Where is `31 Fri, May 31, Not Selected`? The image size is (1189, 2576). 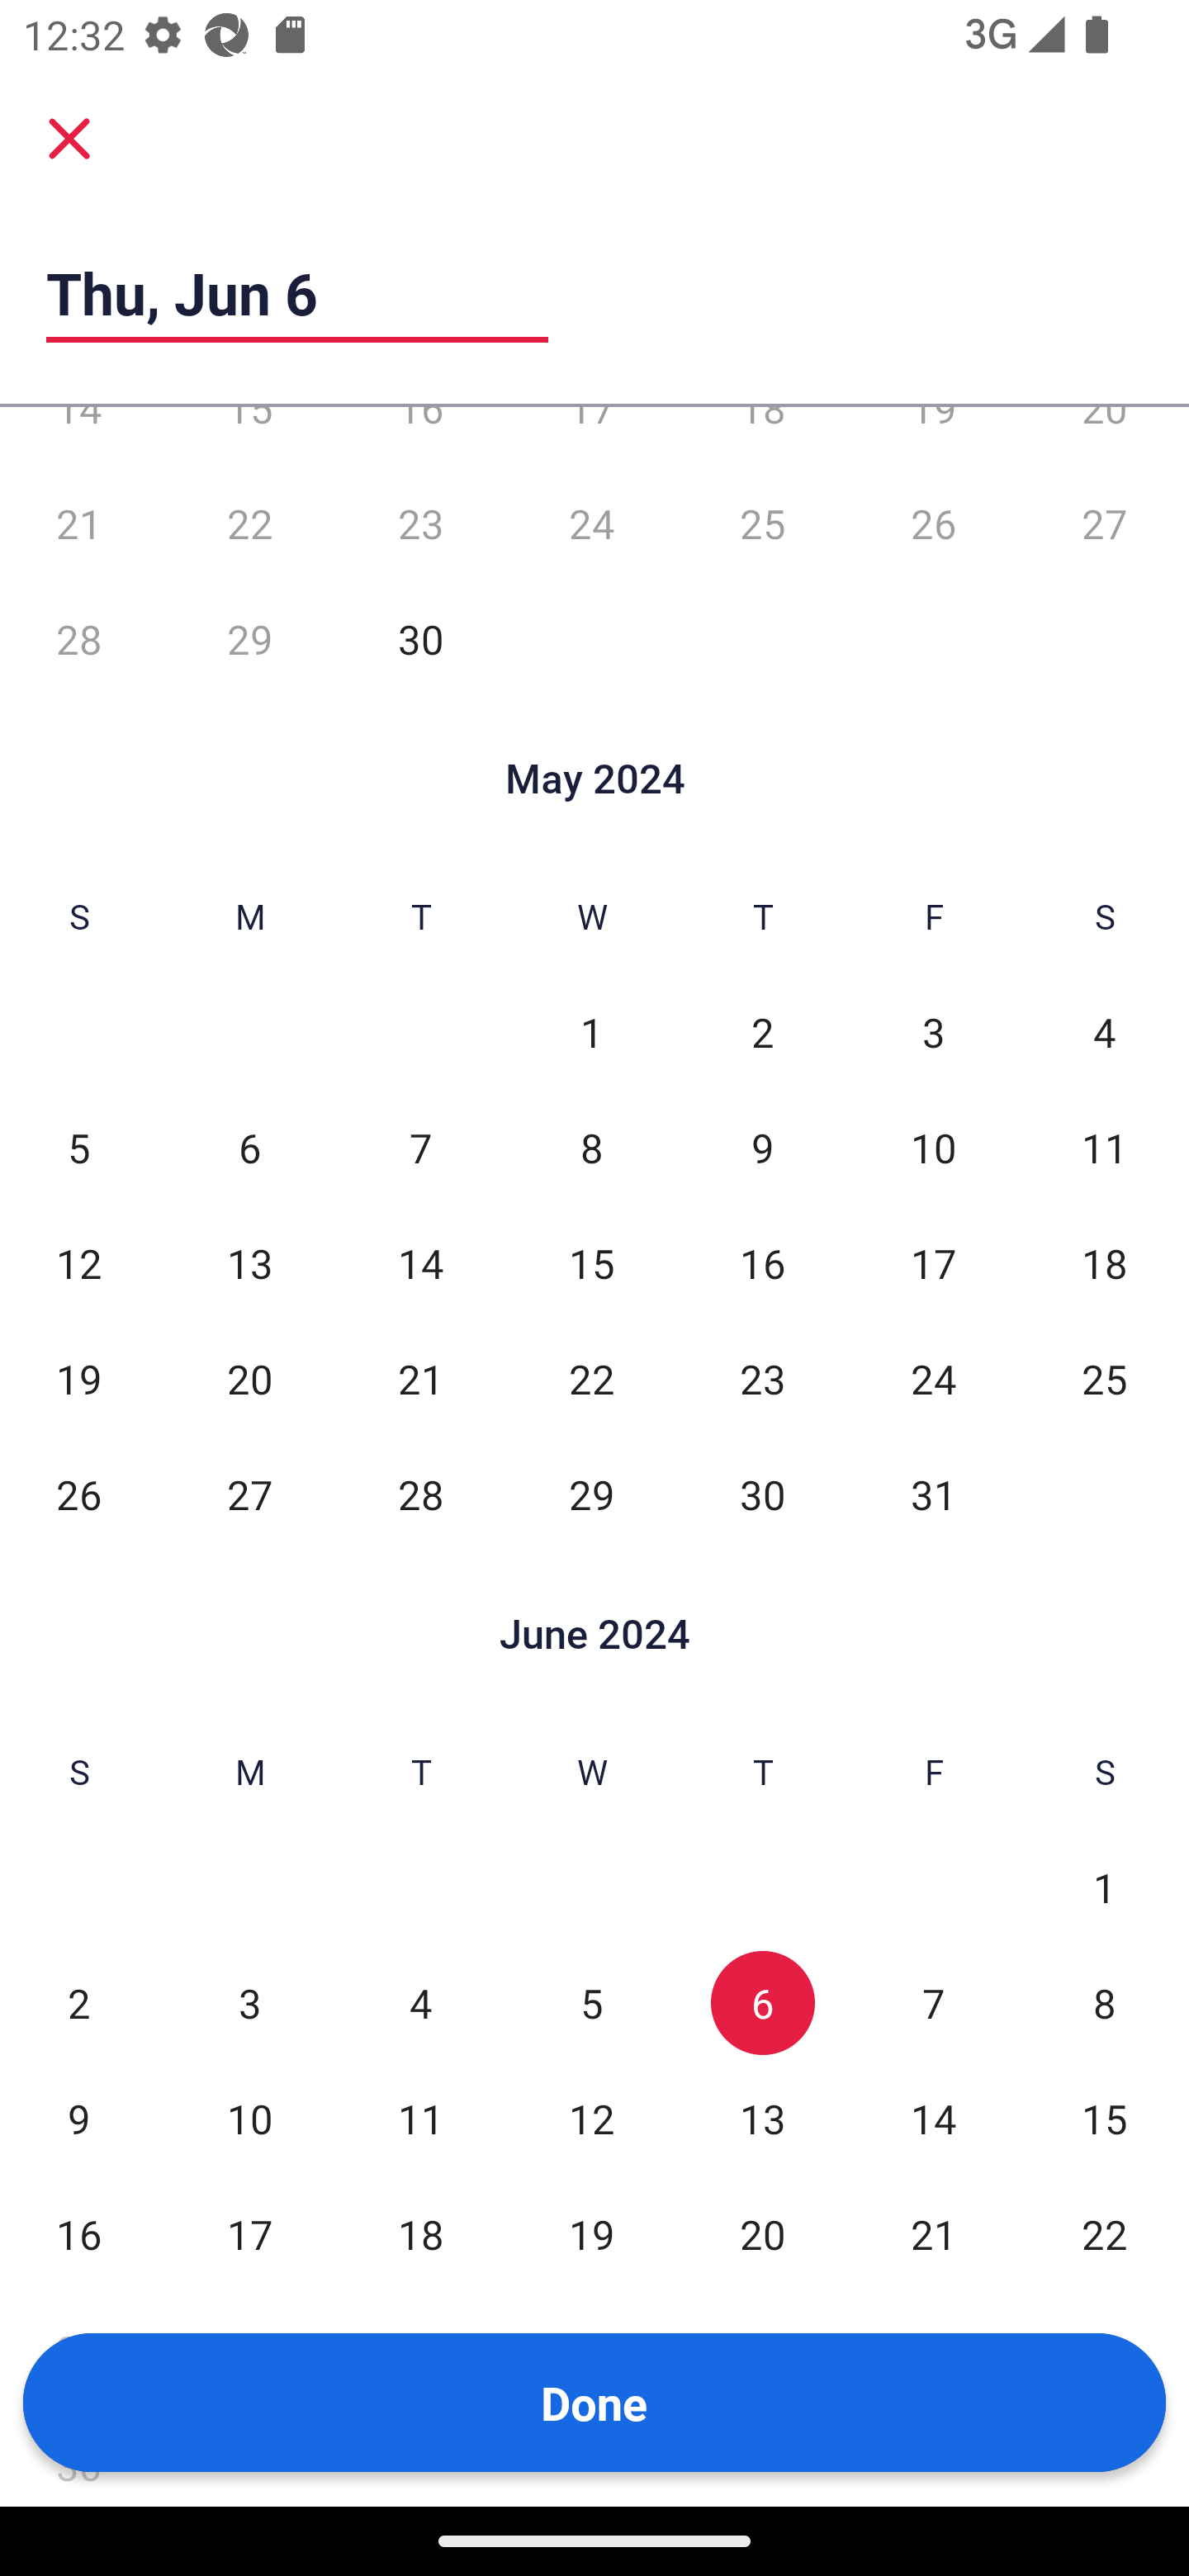
31 Fri, May 31, Not Selected is located at coordinates (933, 1494).